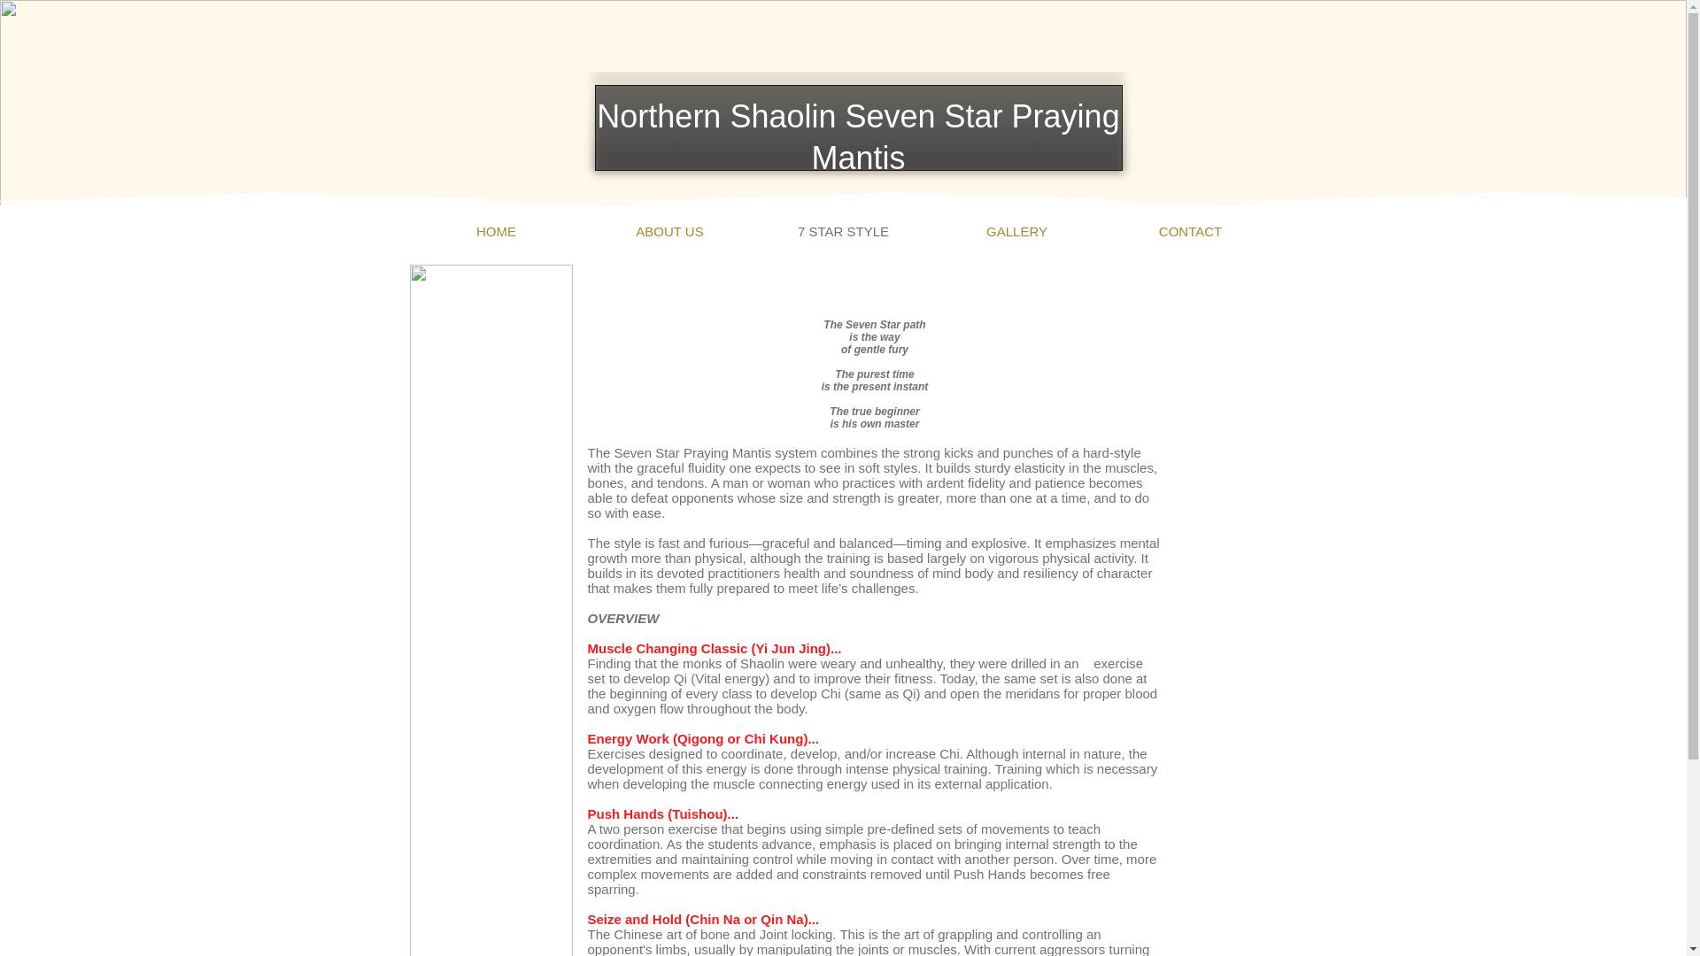 This screenshot has height=956, width=1700. I want to click on GALLERY, so click(1016, 231).